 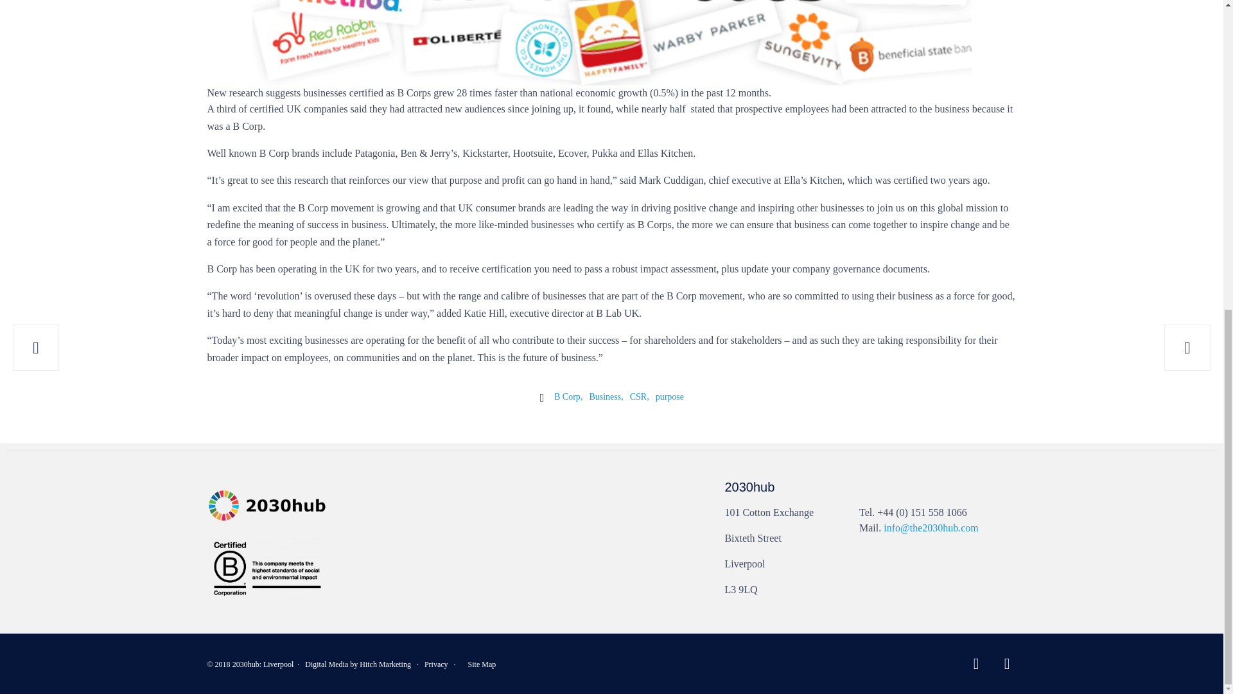 What do you see at coordinates (385, 664) in the screenshot?
I see `Hitch Marketing` at bounding box center [385, 664].